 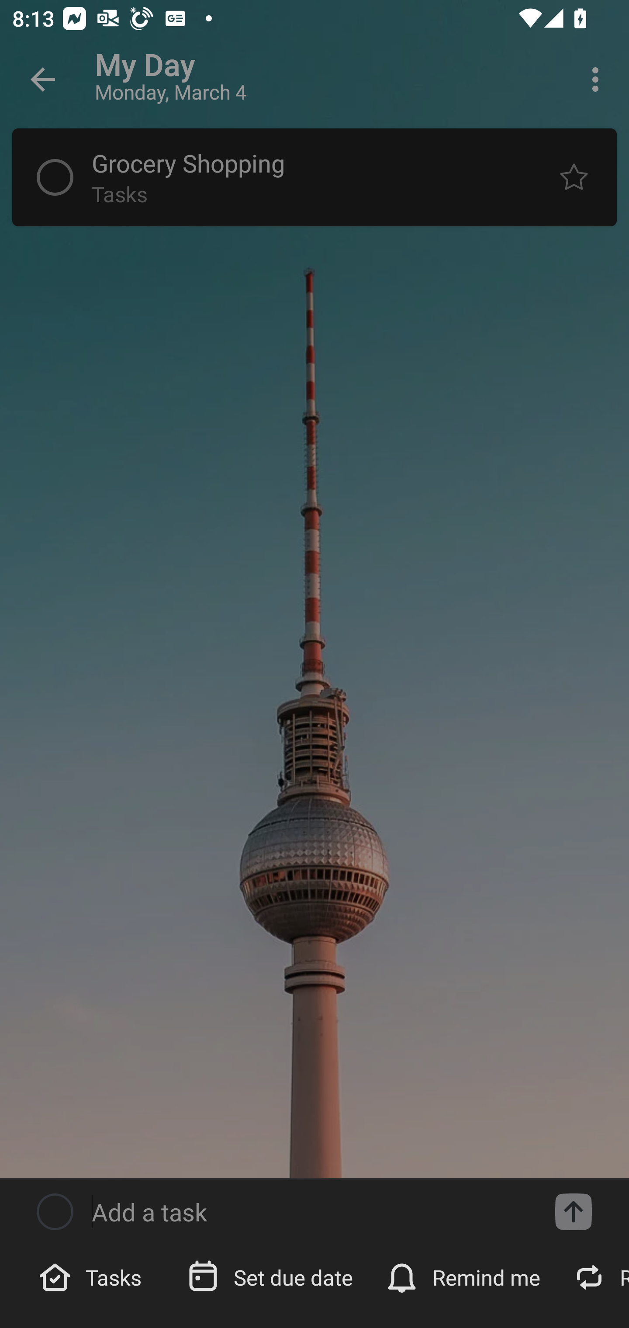 I want to click on Add a task, so click(x=573, y=1212).